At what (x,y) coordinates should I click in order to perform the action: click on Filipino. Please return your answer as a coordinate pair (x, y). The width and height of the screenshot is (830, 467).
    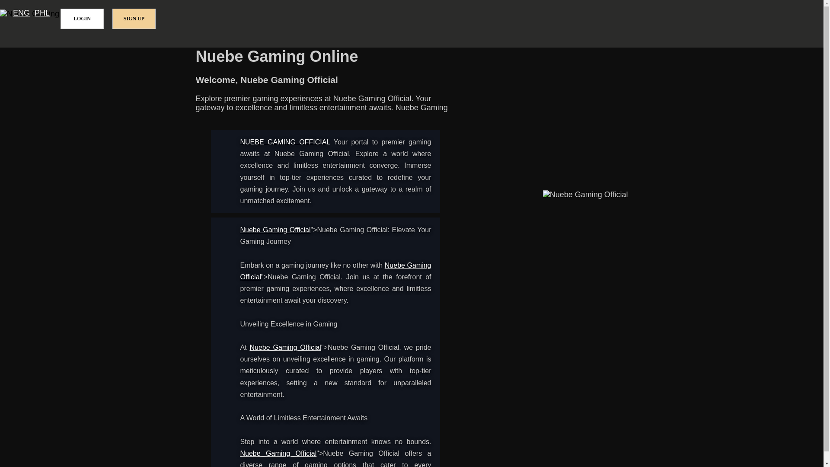
    Looking at the image, I should click on (42, 13).